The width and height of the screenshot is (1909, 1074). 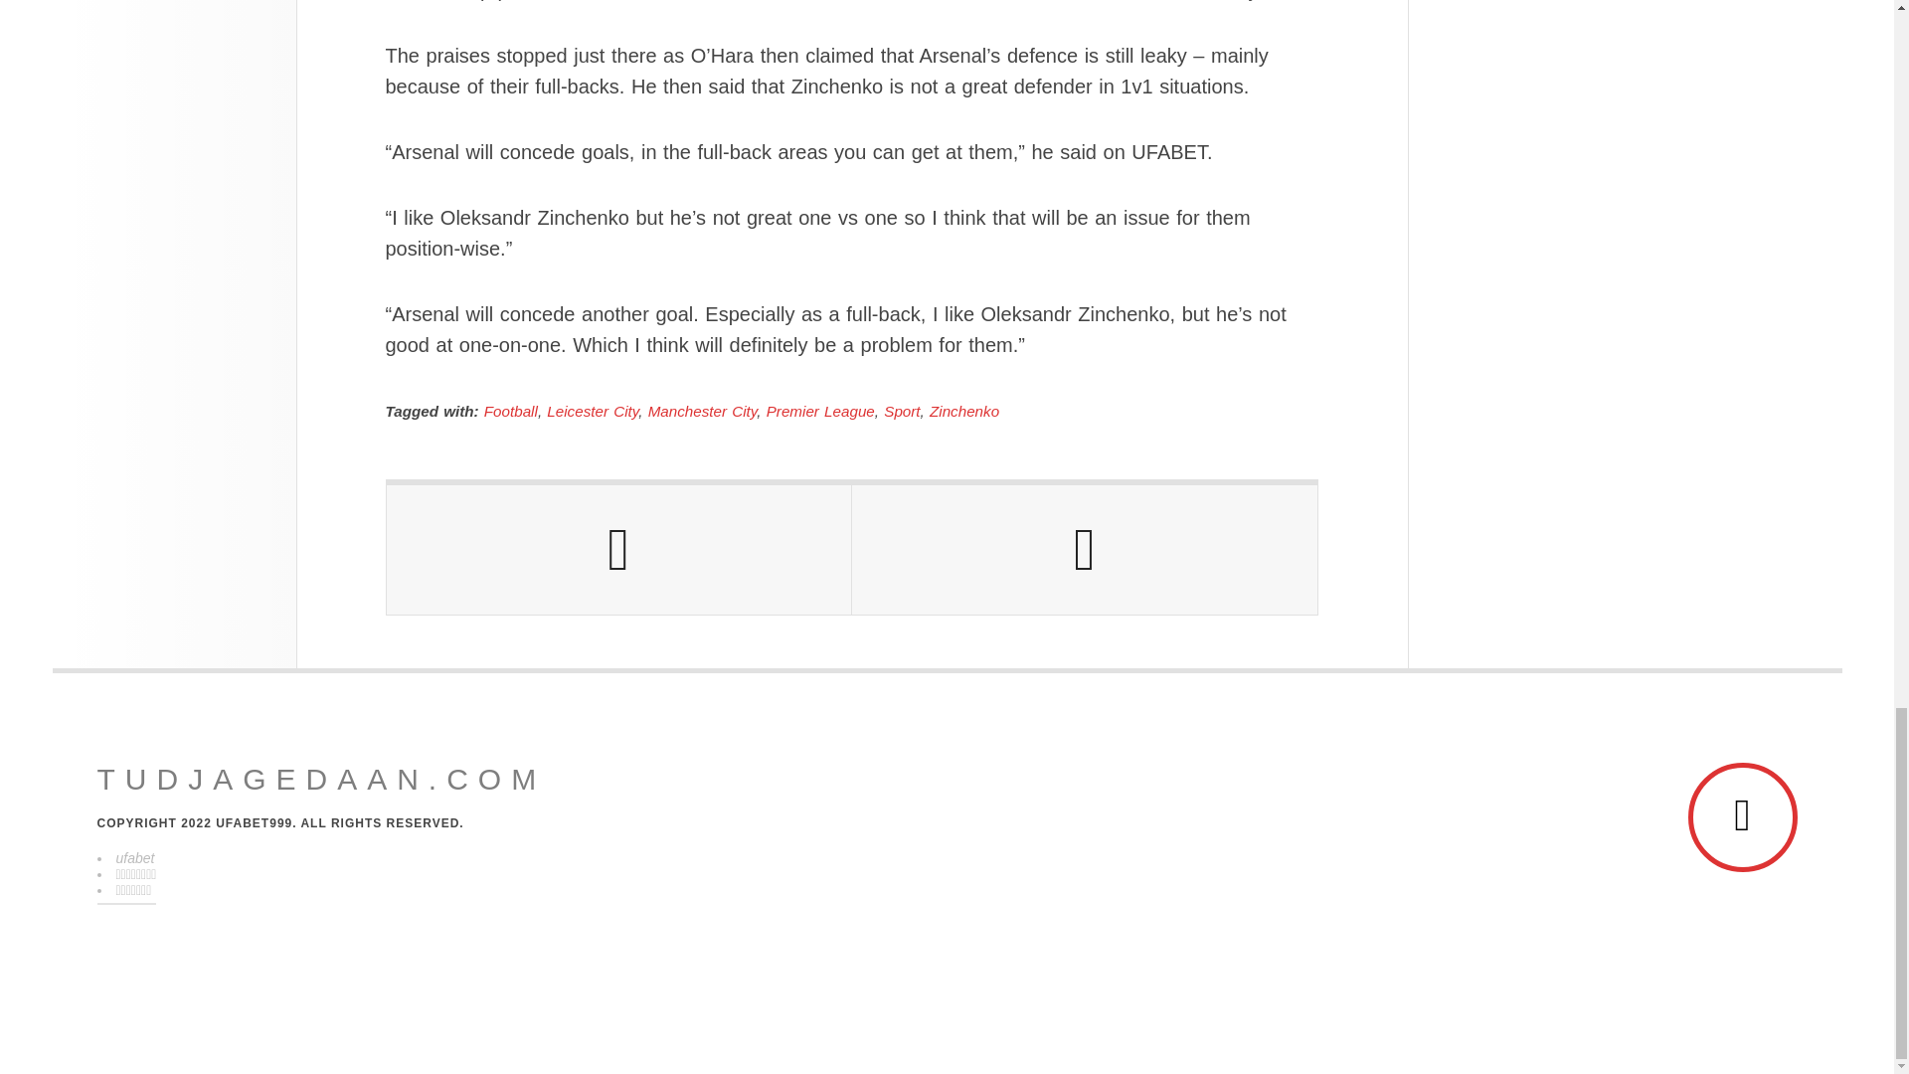 What do you see at coordinates (820, 412) in the screenshot?
I see `Premier League` at bounding box center [820, 412].